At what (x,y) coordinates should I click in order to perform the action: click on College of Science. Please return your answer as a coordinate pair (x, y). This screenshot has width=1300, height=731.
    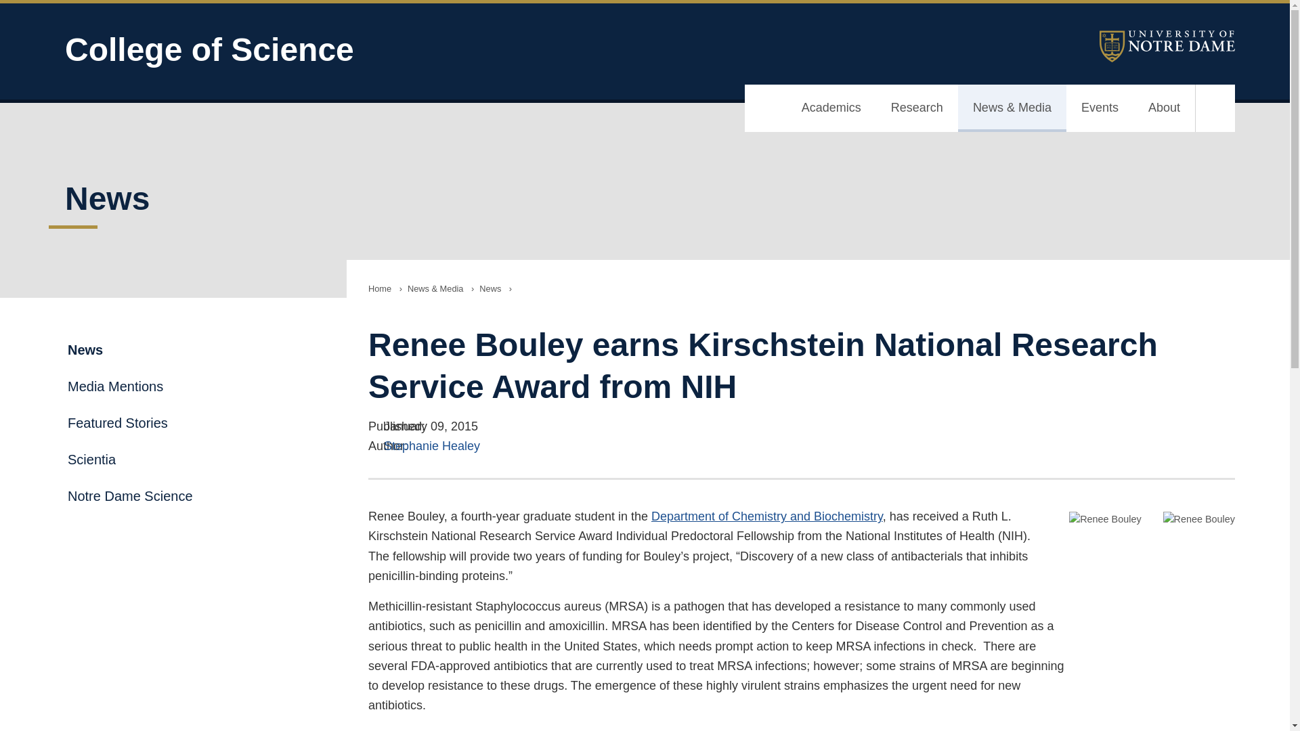
    Looking at the image, I should click on (417, 50).